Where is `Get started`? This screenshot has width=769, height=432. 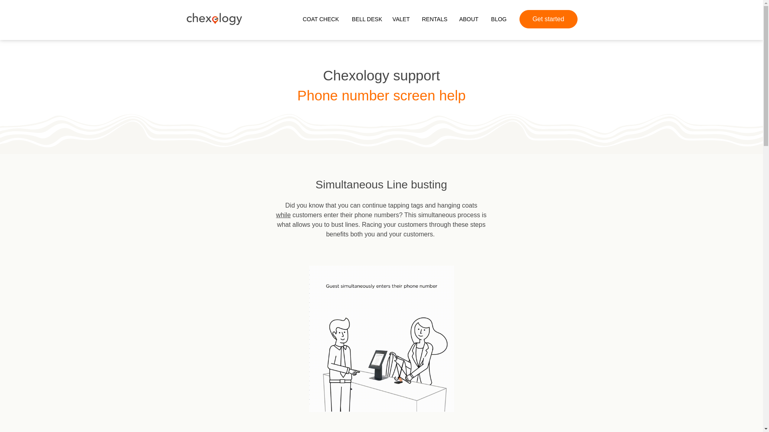 Get started is located at coordinates (548, 19).